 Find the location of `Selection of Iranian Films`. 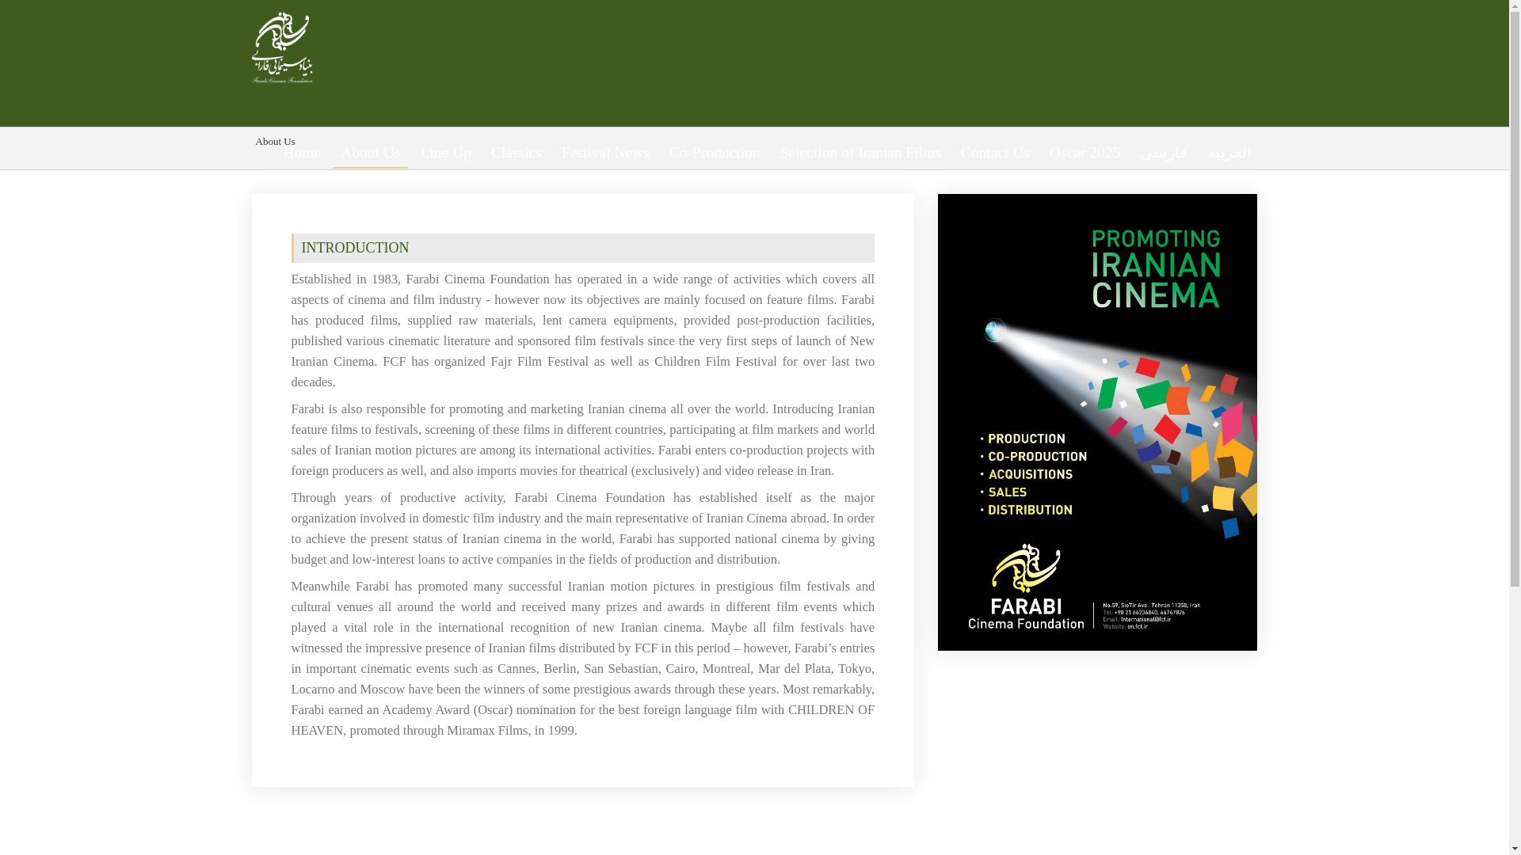

Selection of Iranian Films is located at coordinates (860, 152).